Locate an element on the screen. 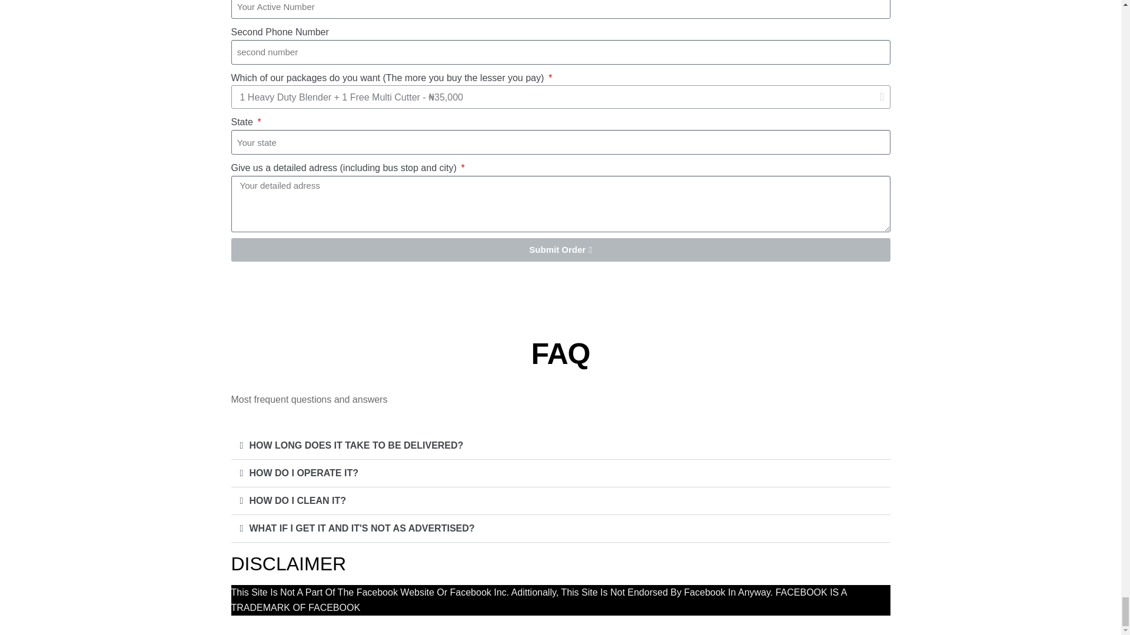 The width and height of the screenshot is (1130, 635). HOW DO I OPERATE IT? is located at coordinates (304, 473).